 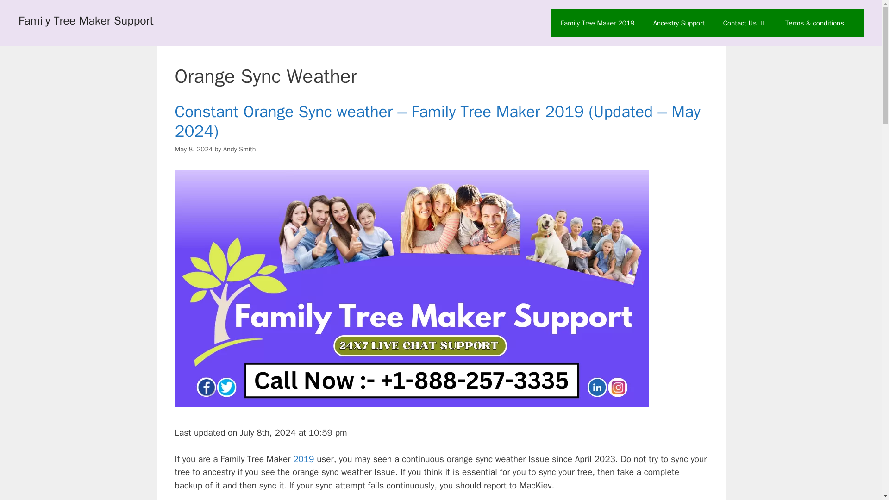 What do you see at coordinates (302, 459) in the screenshot?
I see ` 2019` at bounding box center [302, 459].